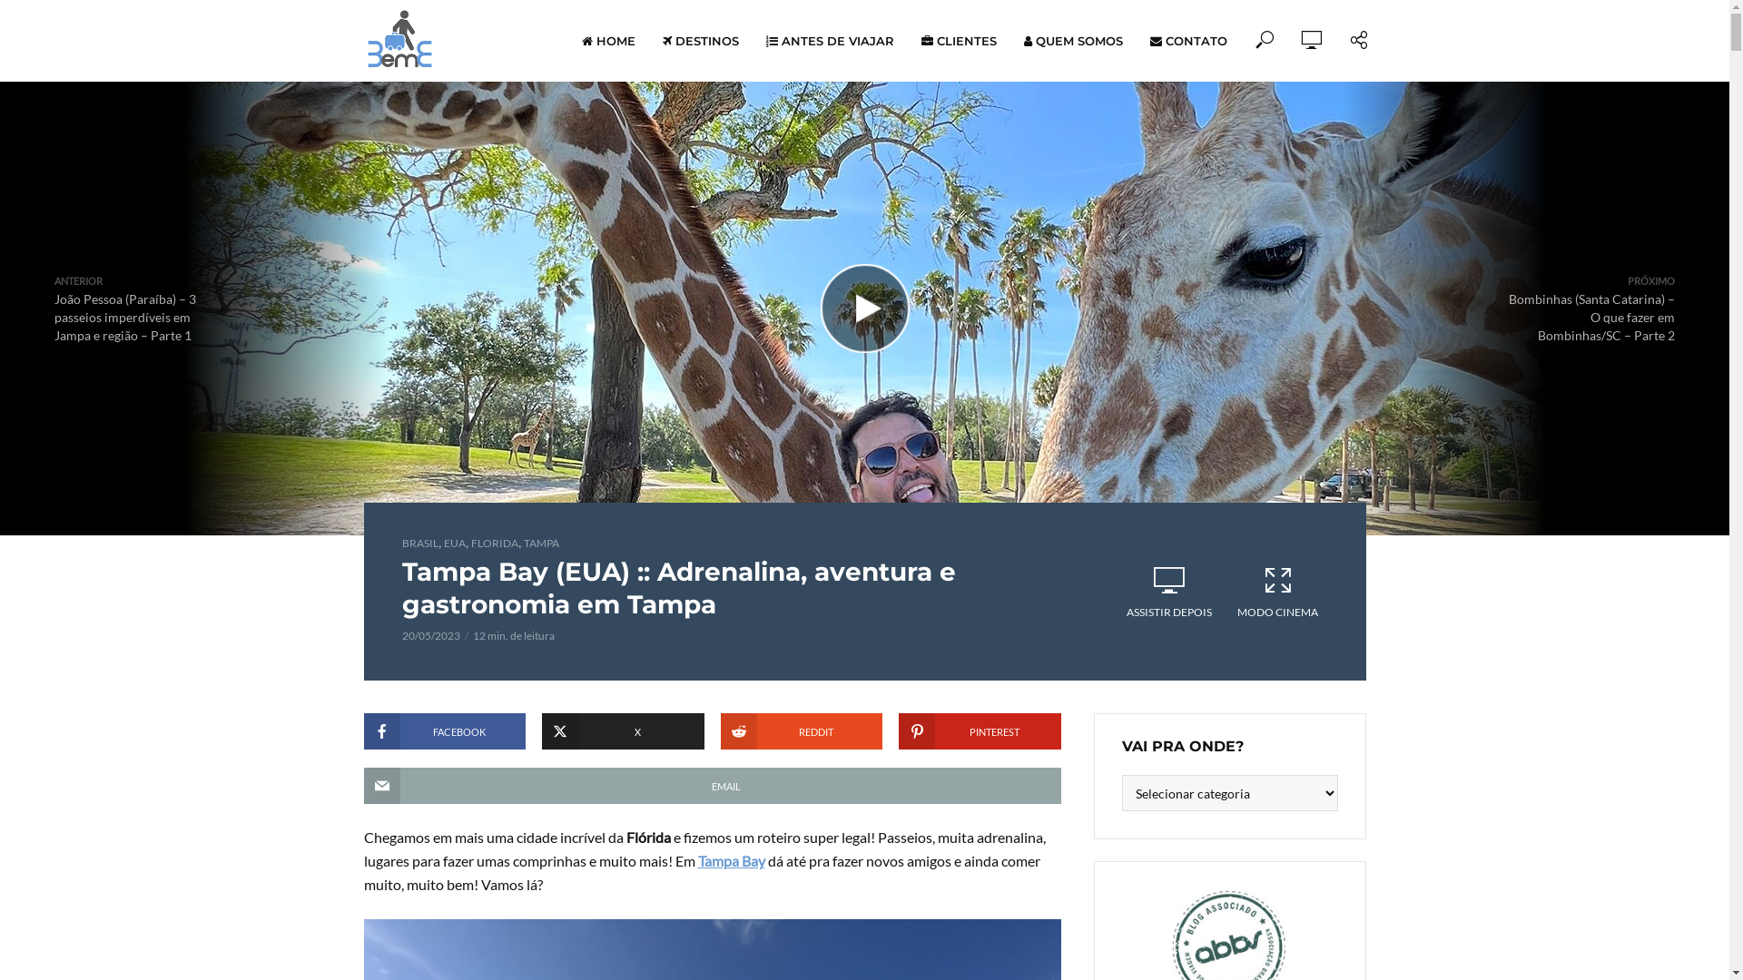 The image size is (1743, 980). Describe the element at coordinates (731, 860) in the screenshot. I see `Tampa Bay` at that location.